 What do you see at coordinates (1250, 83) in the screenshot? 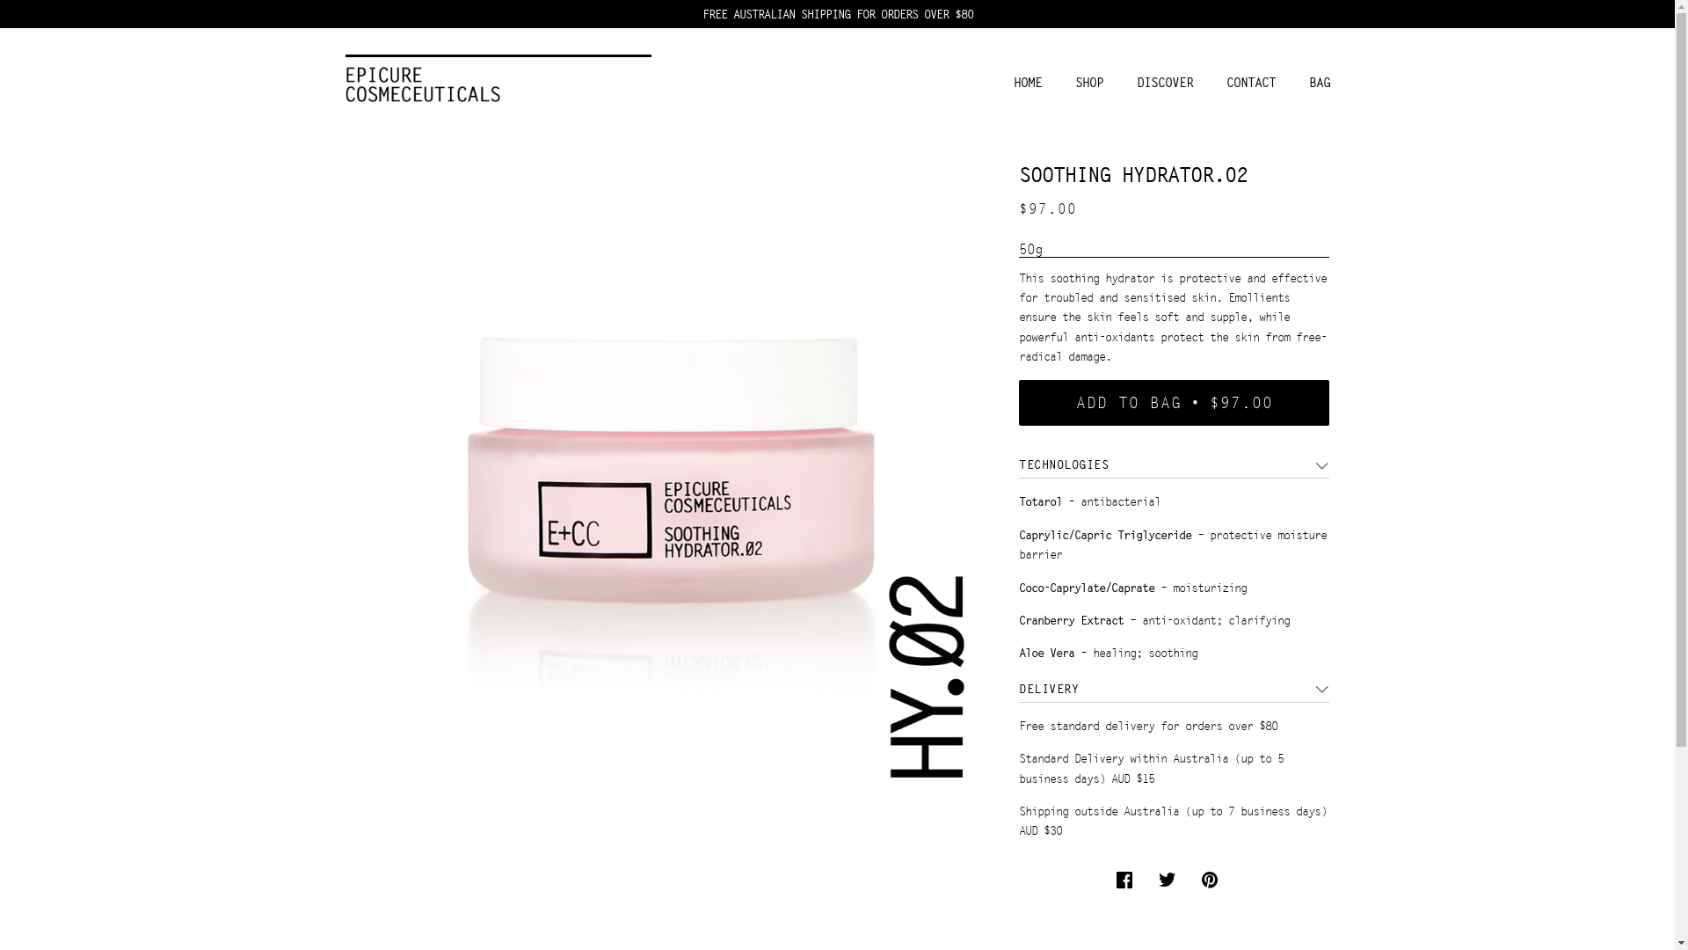
I see `CONTACT` at bounding box center [1250, 83].